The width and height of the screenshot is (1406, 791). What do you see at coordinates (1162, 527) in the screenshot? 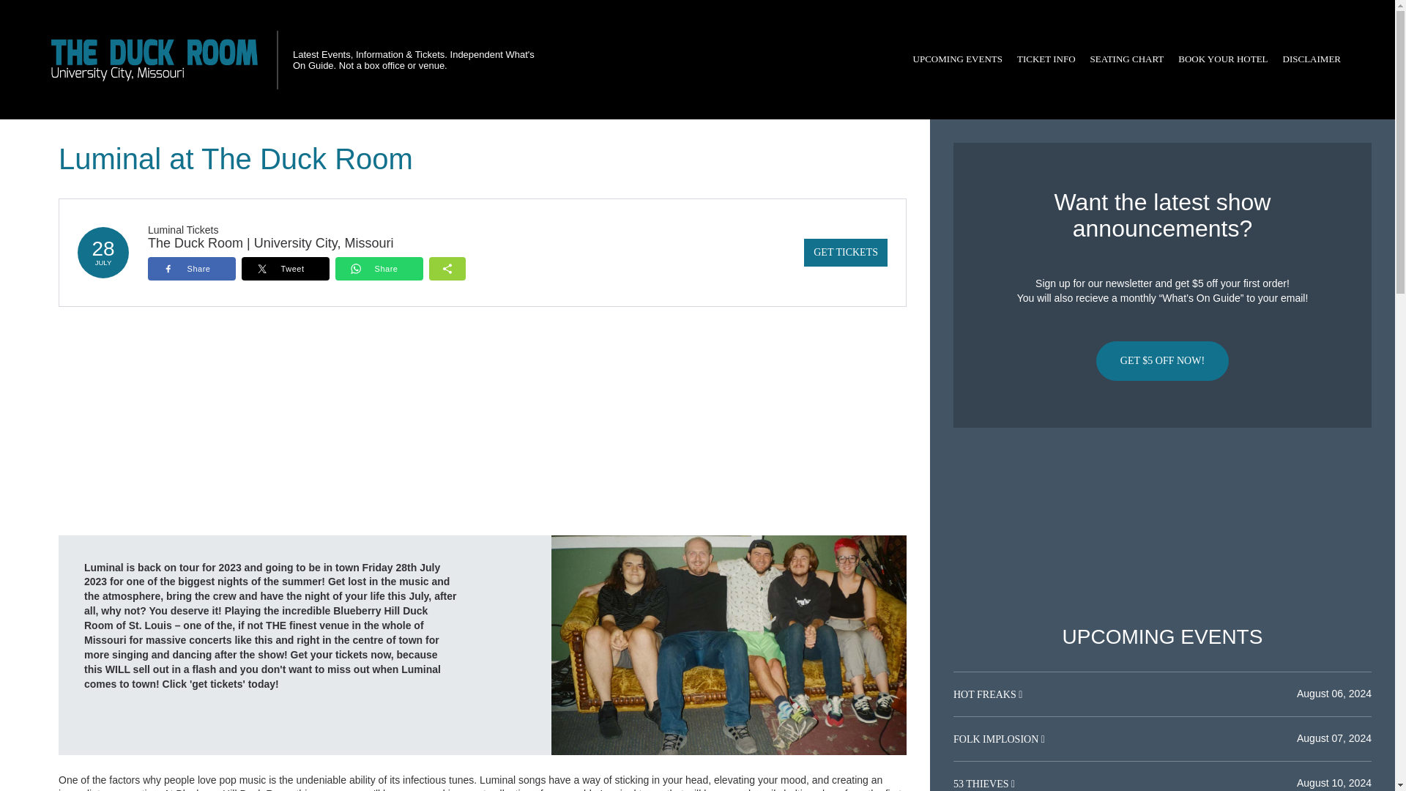
I see `Advertisement` at bounding box center [1162, 527].